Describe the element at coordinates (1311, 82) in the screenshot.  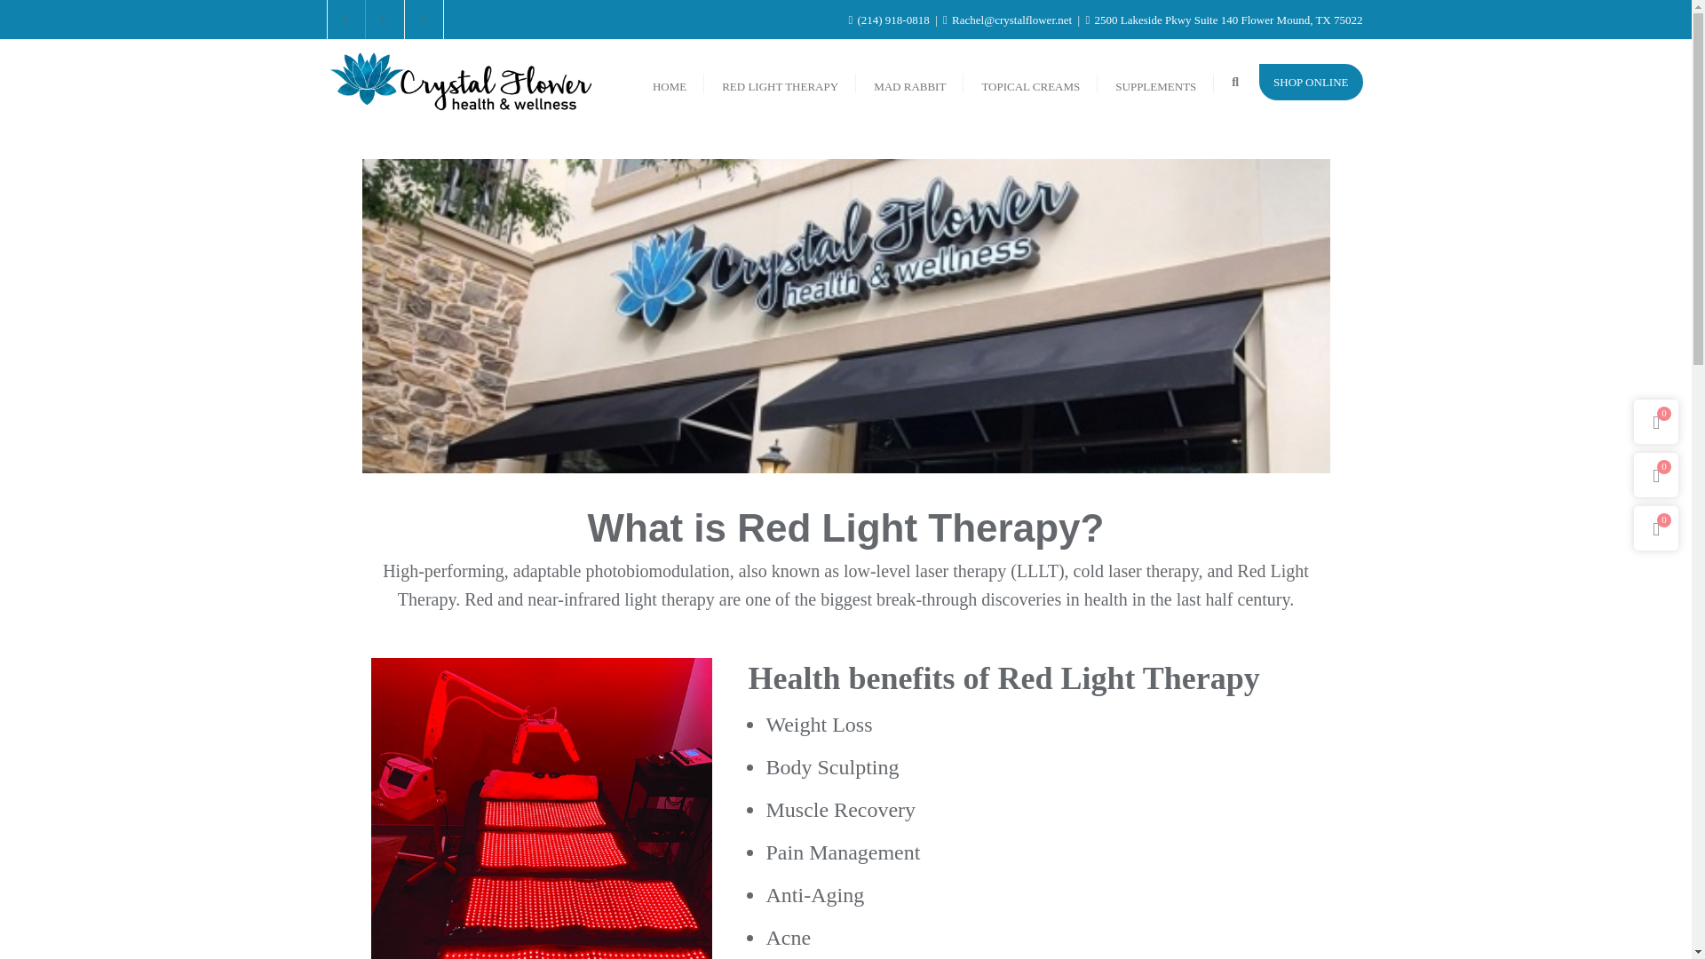
I see `SHOP ONLINE` at that location.